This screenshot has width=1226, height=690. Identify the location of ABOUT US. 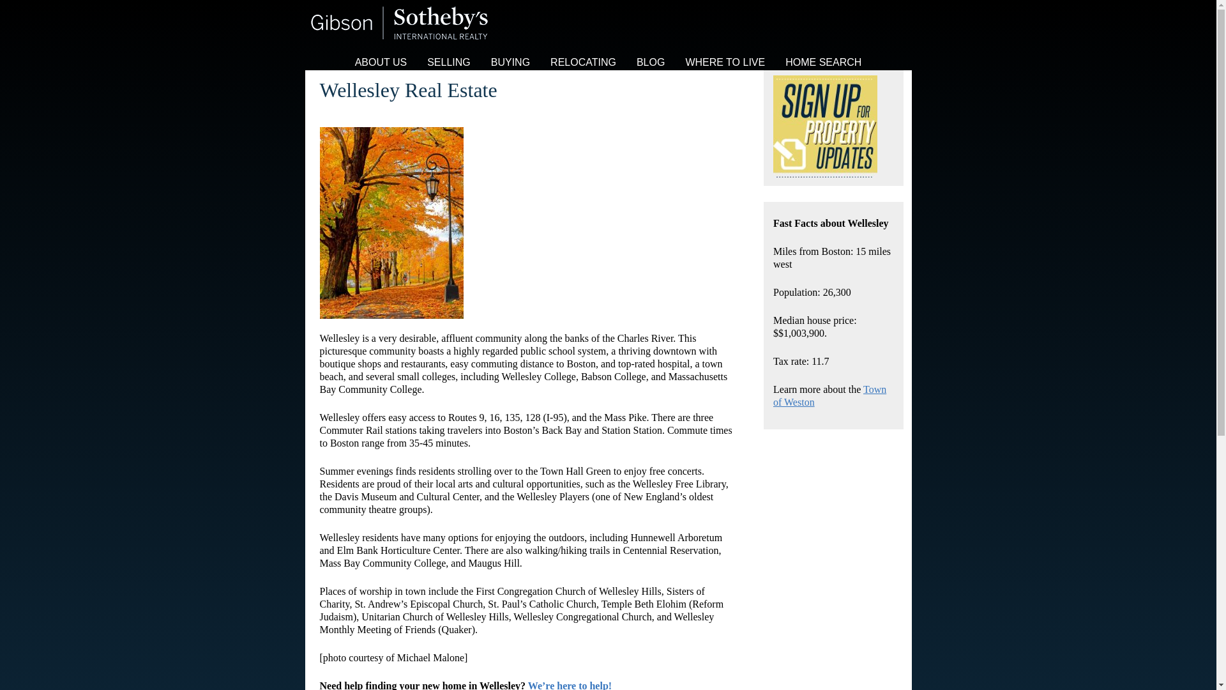
(381, 63).